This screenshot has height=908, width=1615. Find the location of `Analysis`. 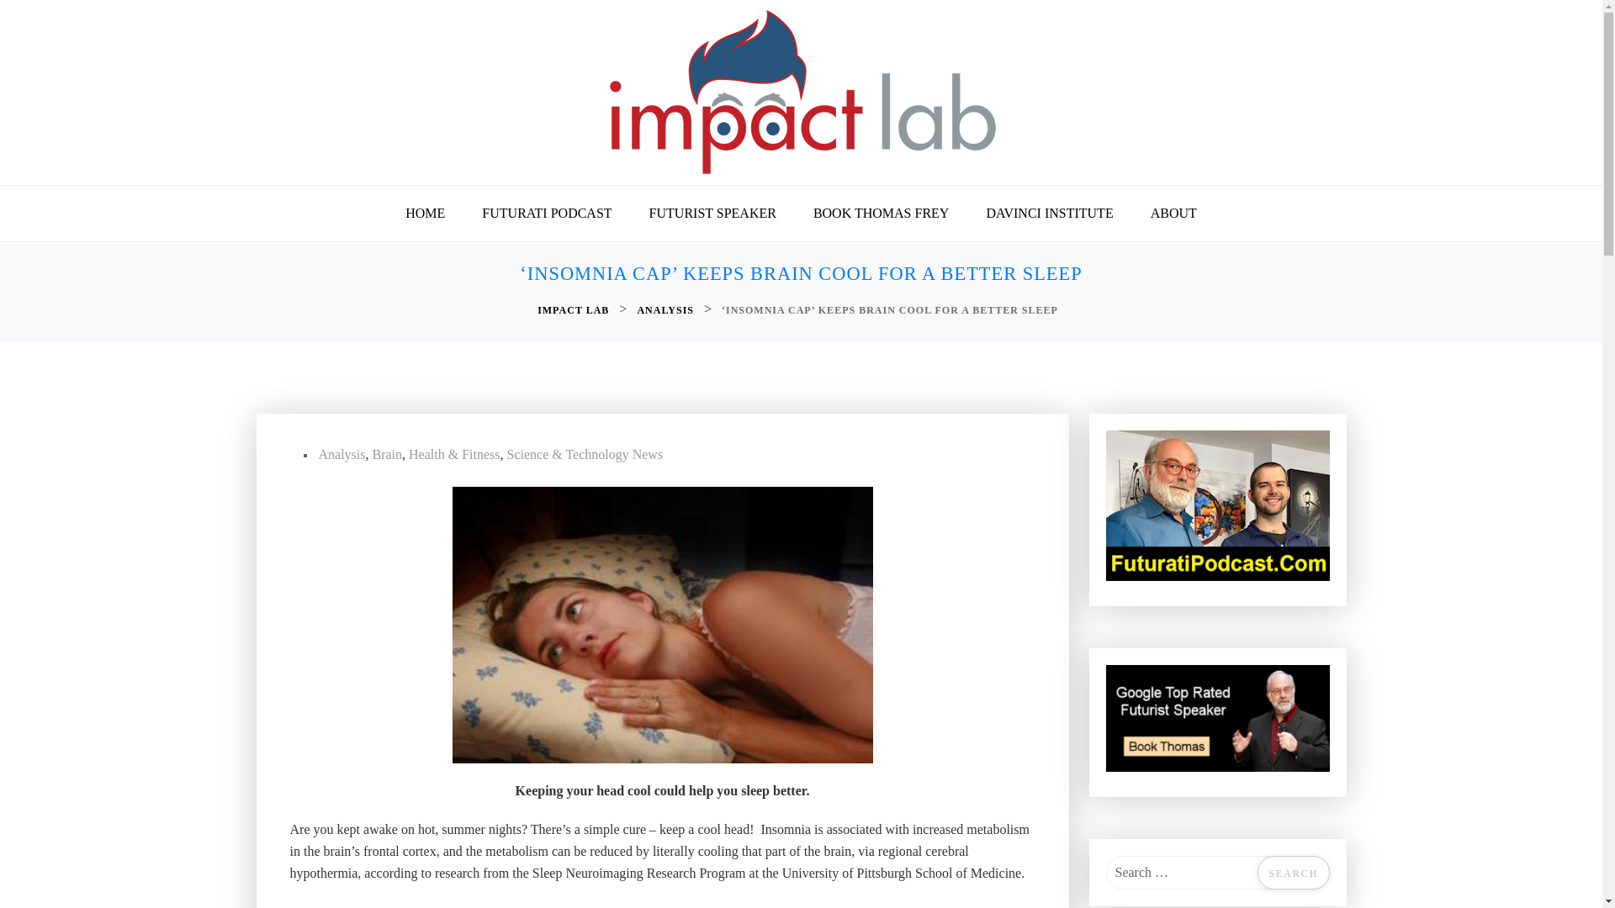

Analysis is located at coordinates (342, 455).